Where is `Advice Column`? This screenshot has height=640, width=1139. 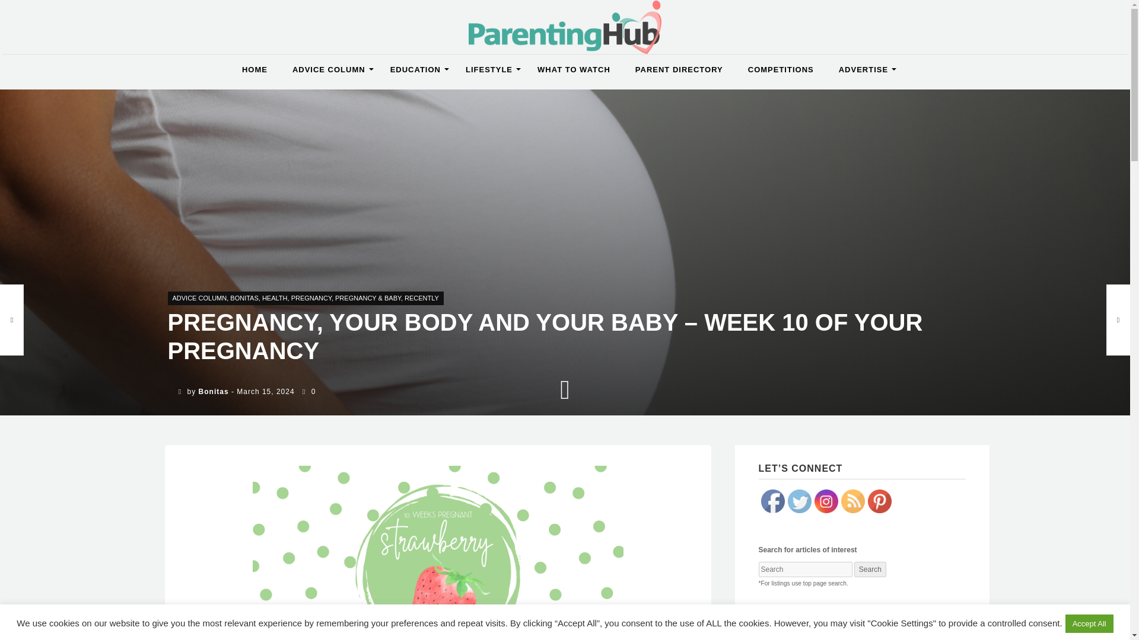 Advice Column is located at coordinates (329, 69).